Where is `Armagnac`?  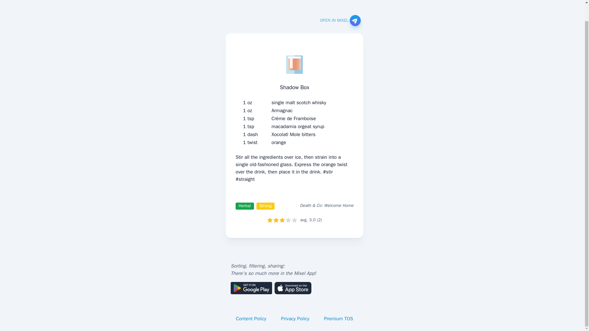 Armagnac is located at coordinates (282, 110).